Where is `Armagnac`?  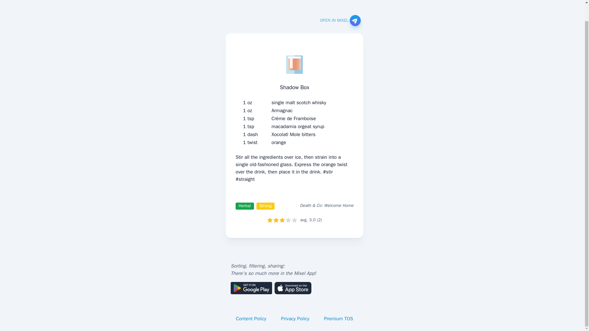 Armagnac is located at coordinates (282, 110).